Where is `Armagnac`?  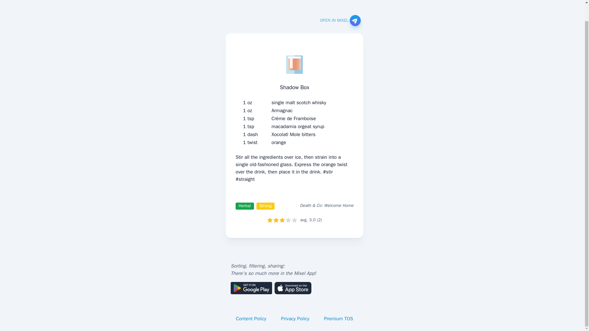 Armagnac is located at coordinates (282, 110).